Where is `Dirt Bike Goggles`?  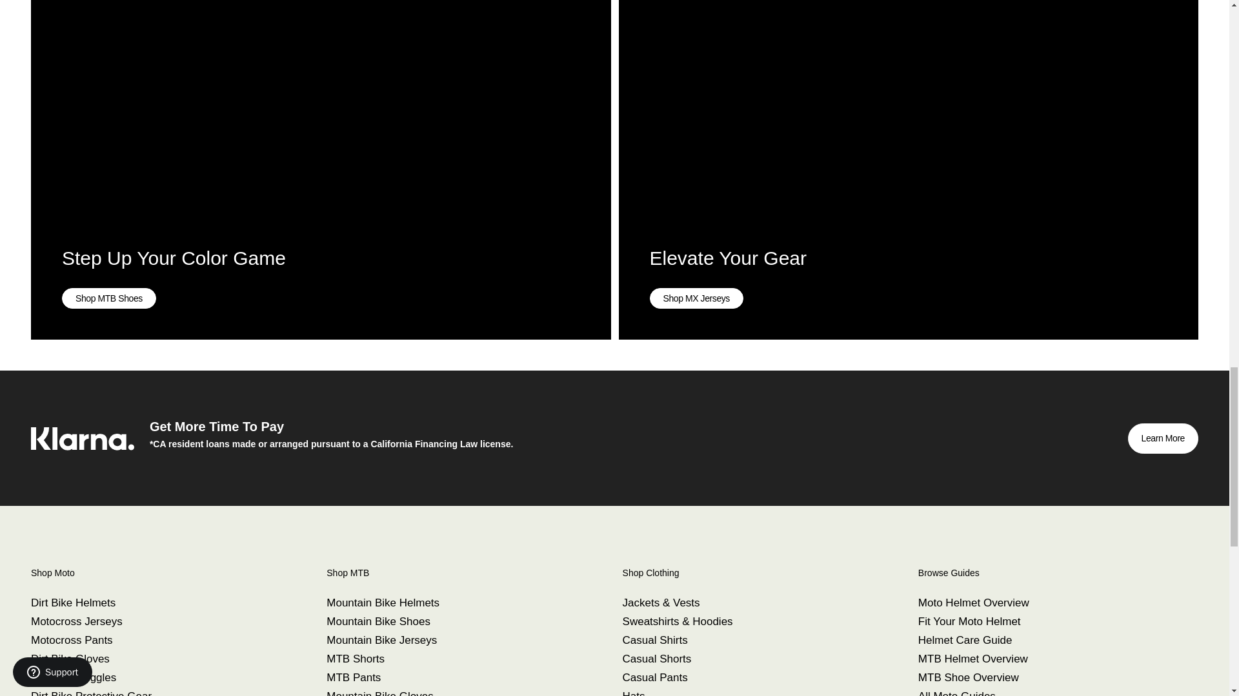 Dirt Bike Goggles is located at coordinates (74, 677).